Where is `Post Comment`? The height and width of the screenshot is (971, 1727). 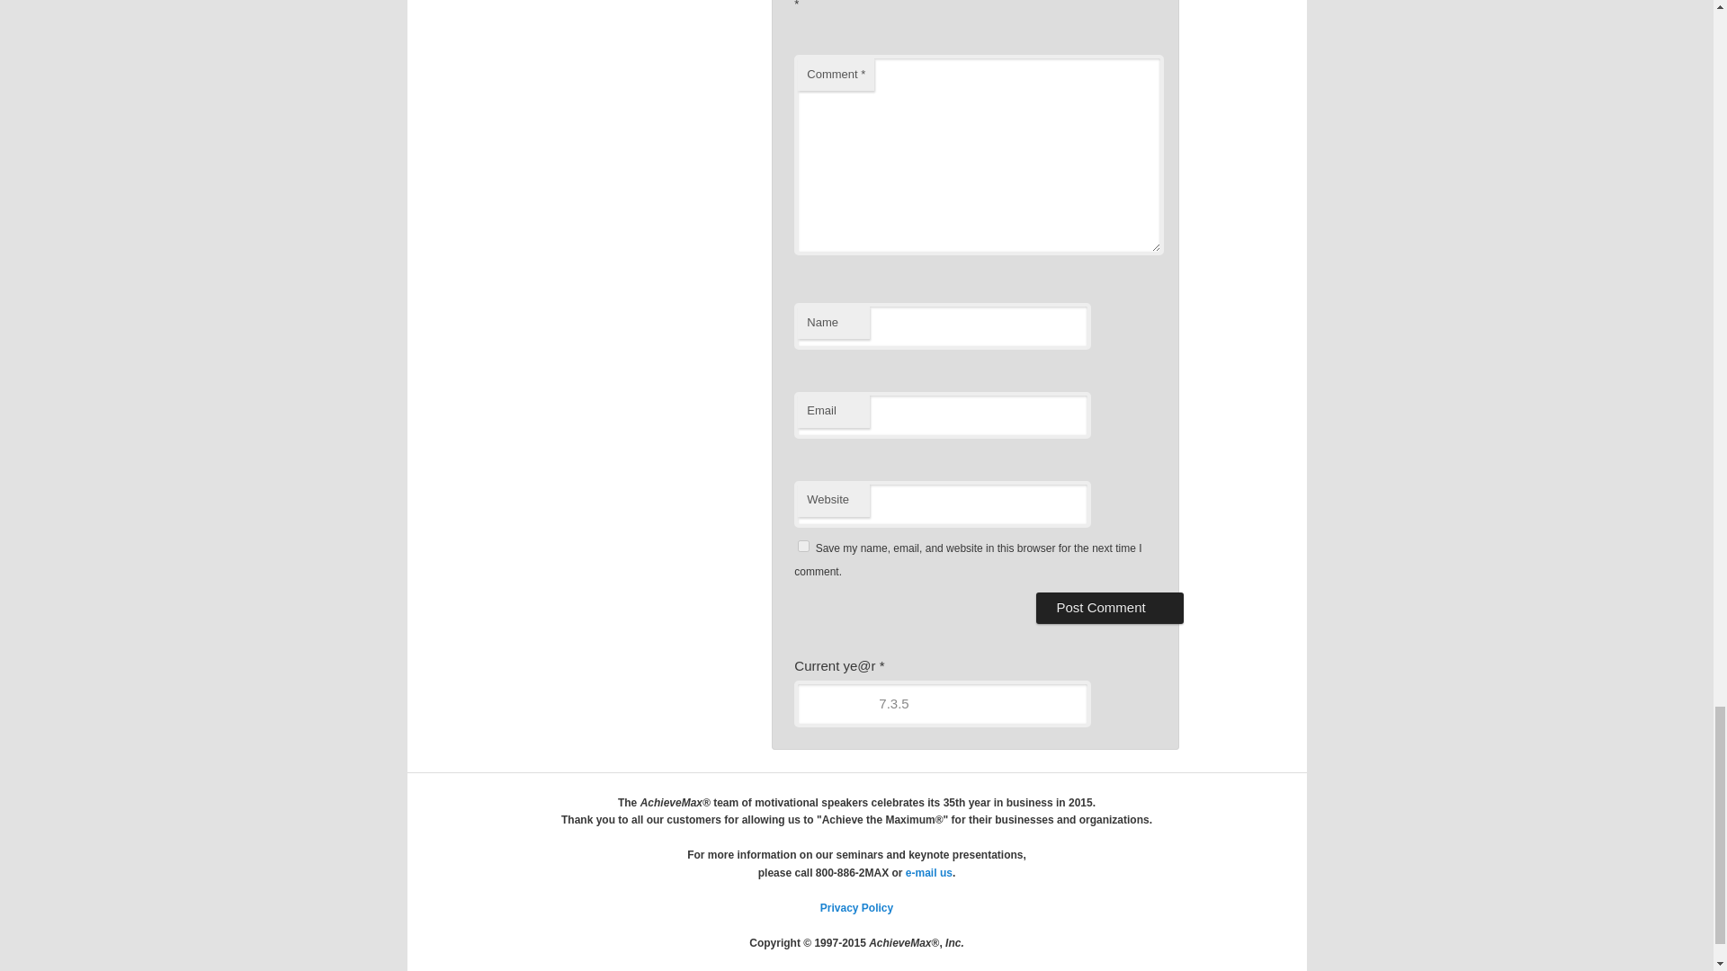
Post Comment is located at coordinates (1110, 608).